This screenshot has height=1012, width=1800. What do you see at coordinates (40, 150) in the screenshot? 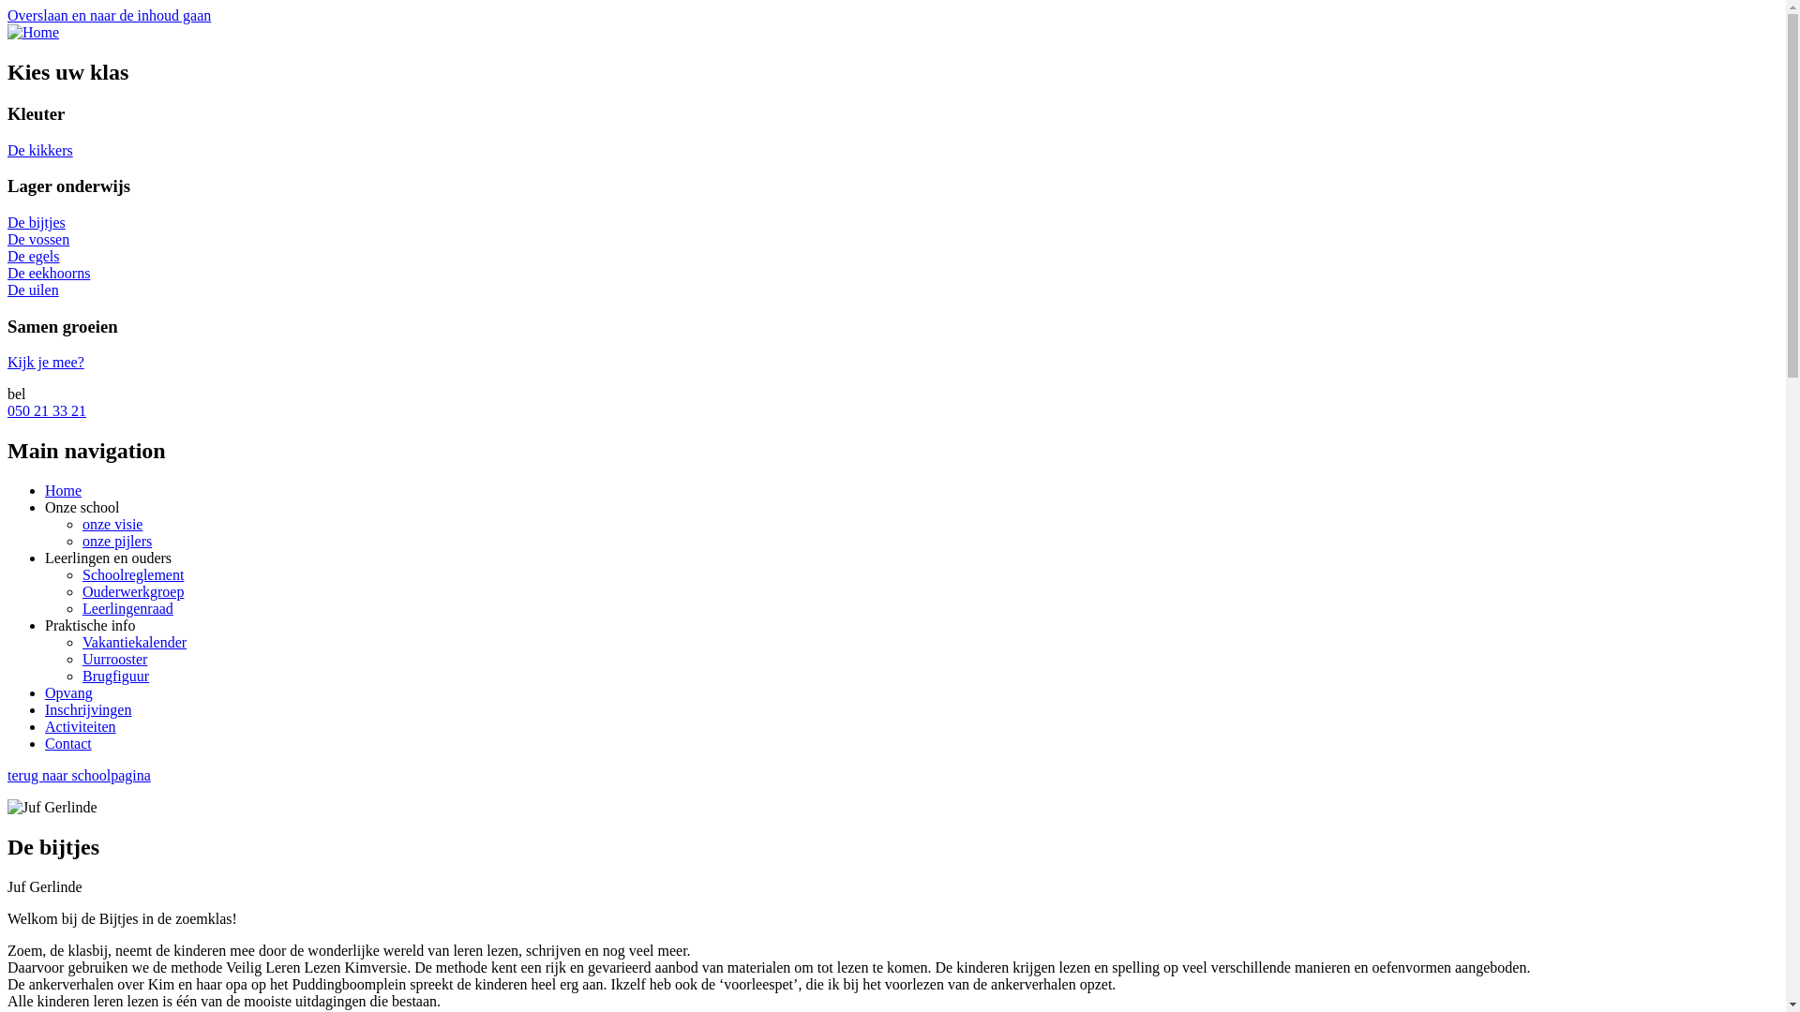
I see `De kikkers` at bounding box center [40, 150].